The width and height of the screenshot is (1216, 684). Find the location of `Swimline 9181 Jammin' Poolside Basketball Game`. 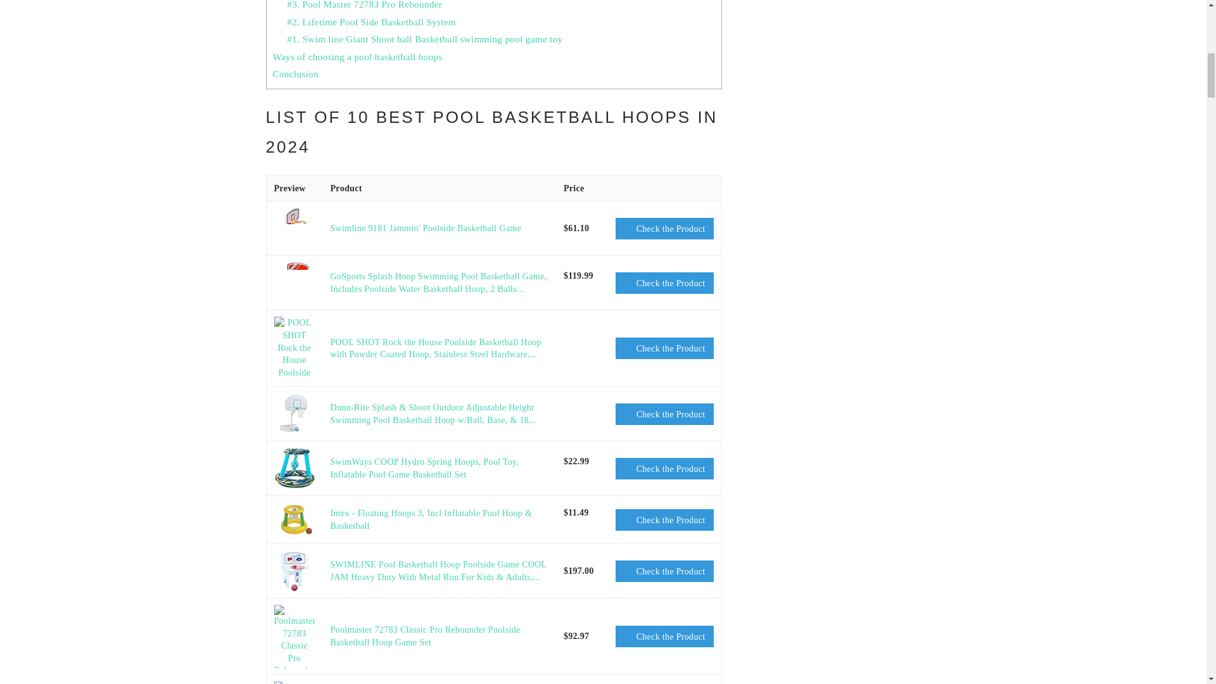

Swimline 9181 Jammin' Poolside Basketball Game is located at coordinates (426, 228).